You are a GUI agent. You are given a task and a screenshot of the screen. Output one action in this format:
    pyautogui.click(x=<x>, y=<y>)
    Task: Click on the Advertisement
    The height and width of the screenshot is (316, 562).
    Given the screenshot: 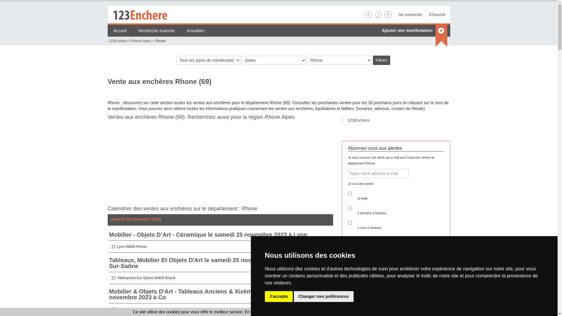 What is the action you would take?
    pyautogui.click(x=152, y=165)
    